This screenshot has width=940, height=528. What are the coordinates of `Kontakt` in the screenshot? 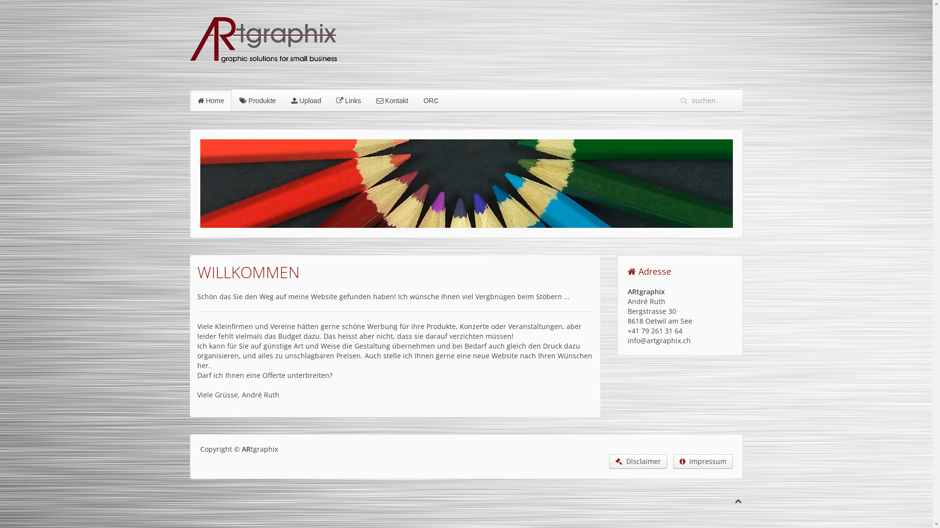 It's located at (393, 101).